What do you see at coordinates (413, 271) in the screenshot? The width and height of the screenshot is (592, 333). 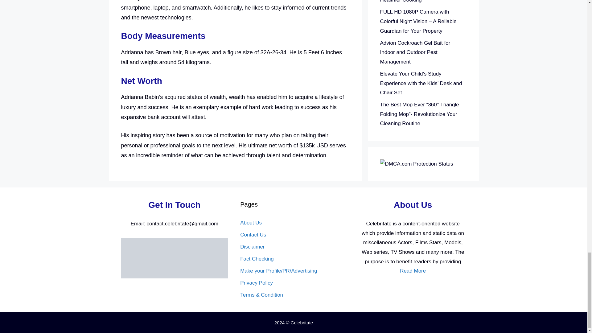 I see `Read More` at bounding box center [413, 271].